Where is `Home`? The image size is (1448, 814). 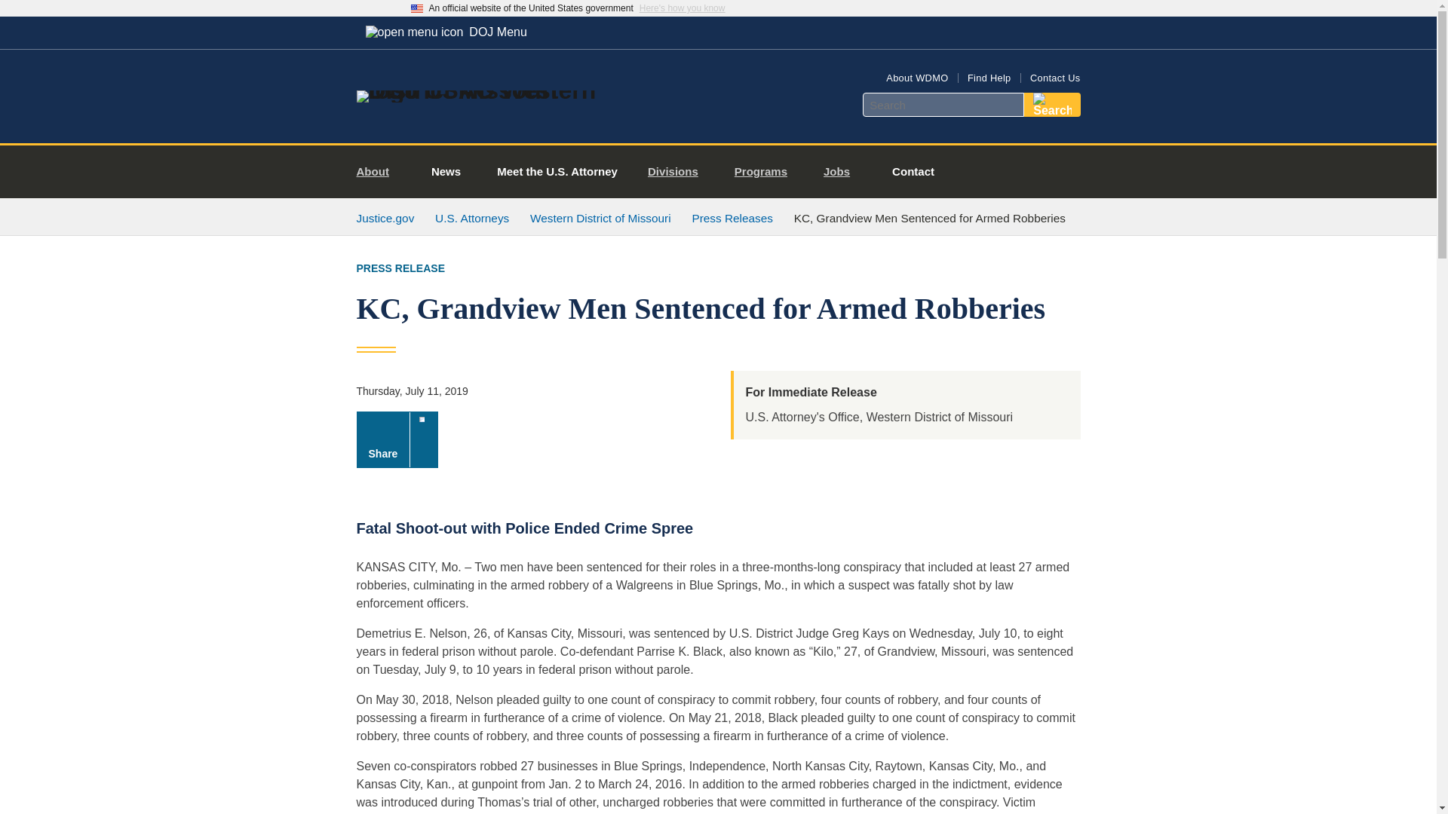 Home is located at coordinates (478, 90).